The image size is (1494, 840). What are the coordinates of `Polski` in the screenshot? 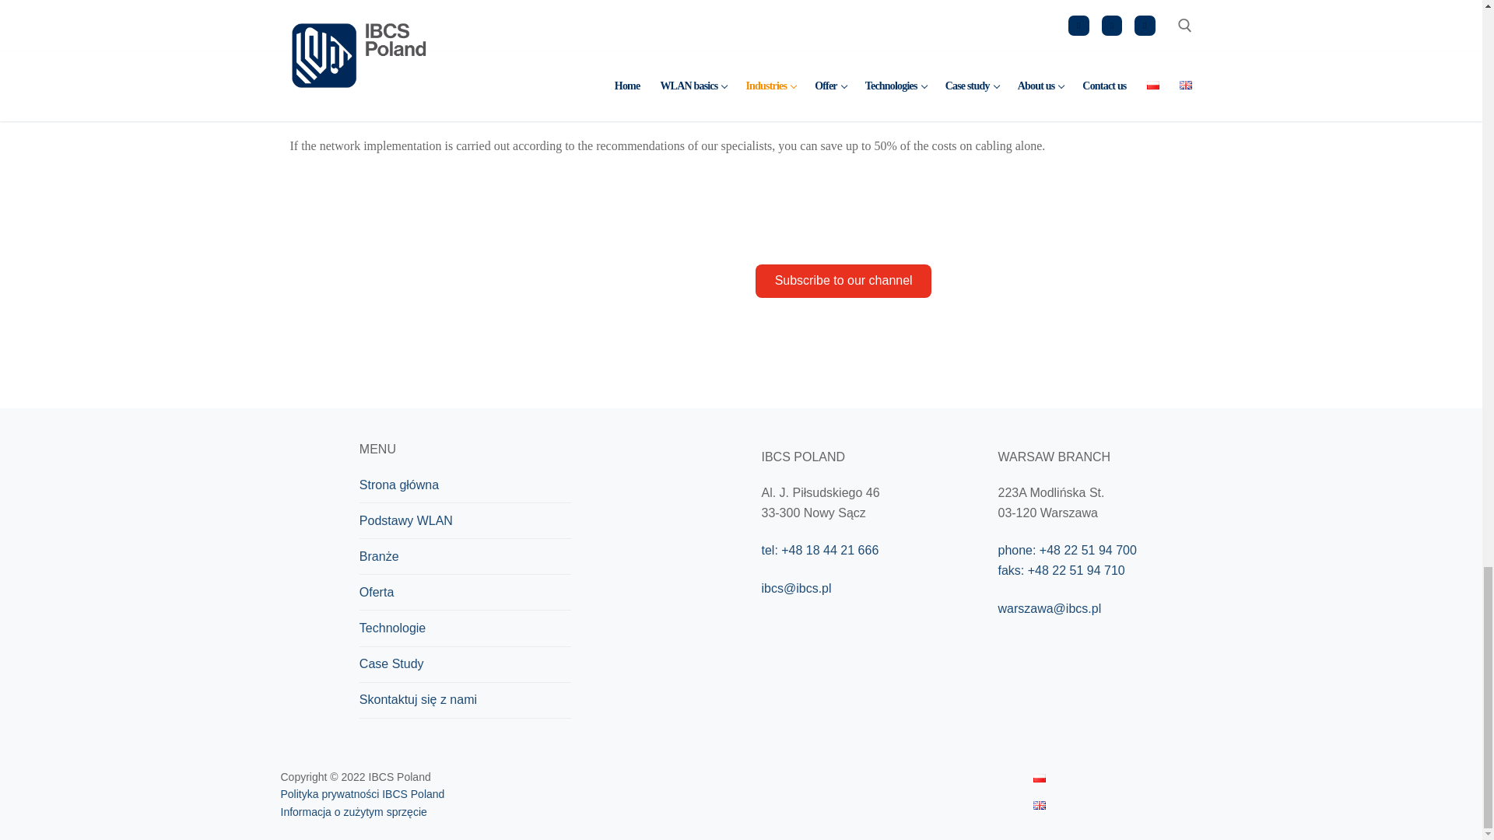 It's located at (1040, 778).